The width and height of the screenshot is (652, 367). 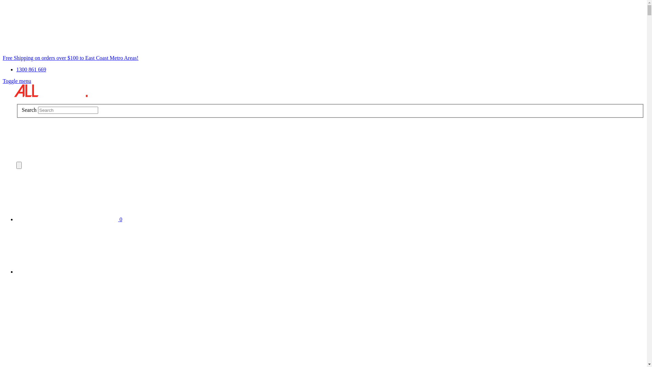 I want to click on Mall Music, so click(x=45, y=91).